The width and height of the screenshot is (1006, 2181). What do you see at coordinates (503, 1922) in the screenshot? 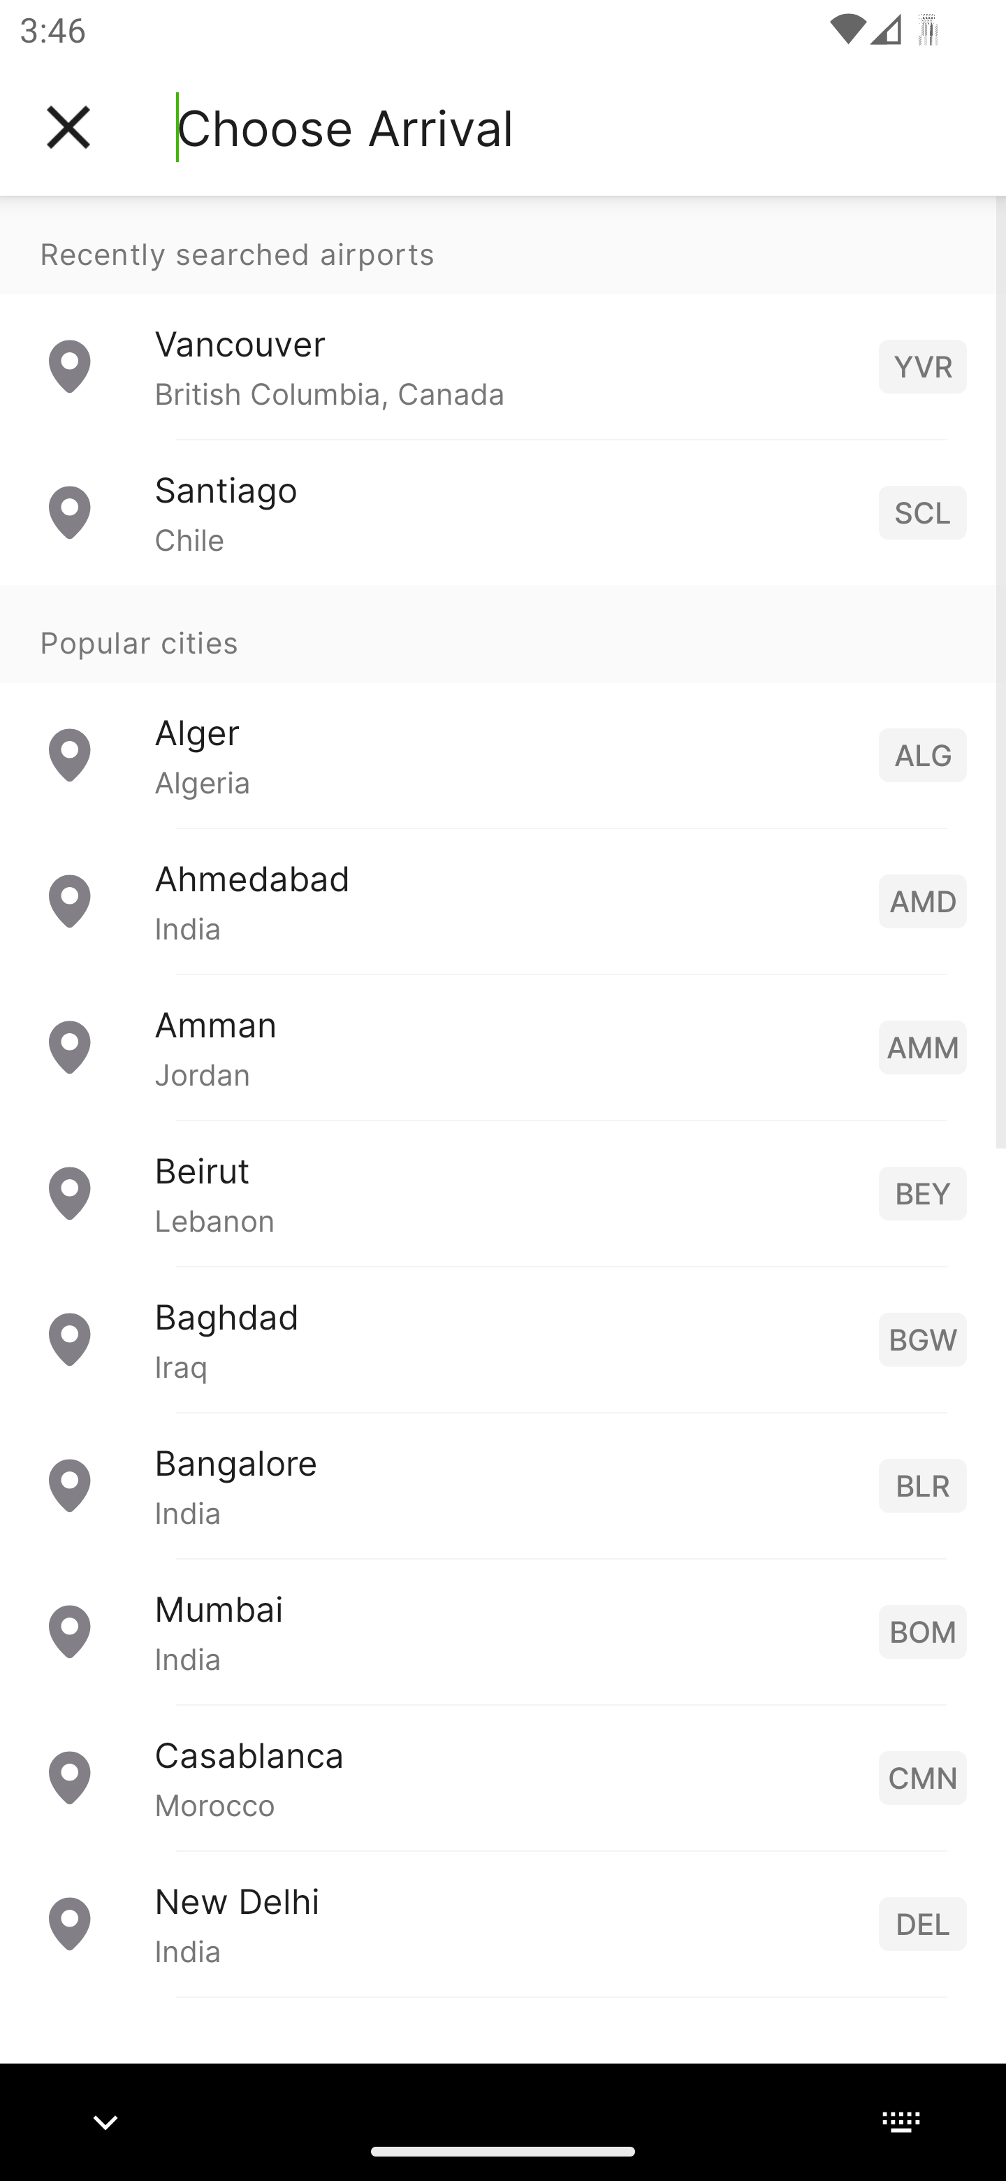
I see `New Delhi India DEL` at bounding box center [503, 1922].